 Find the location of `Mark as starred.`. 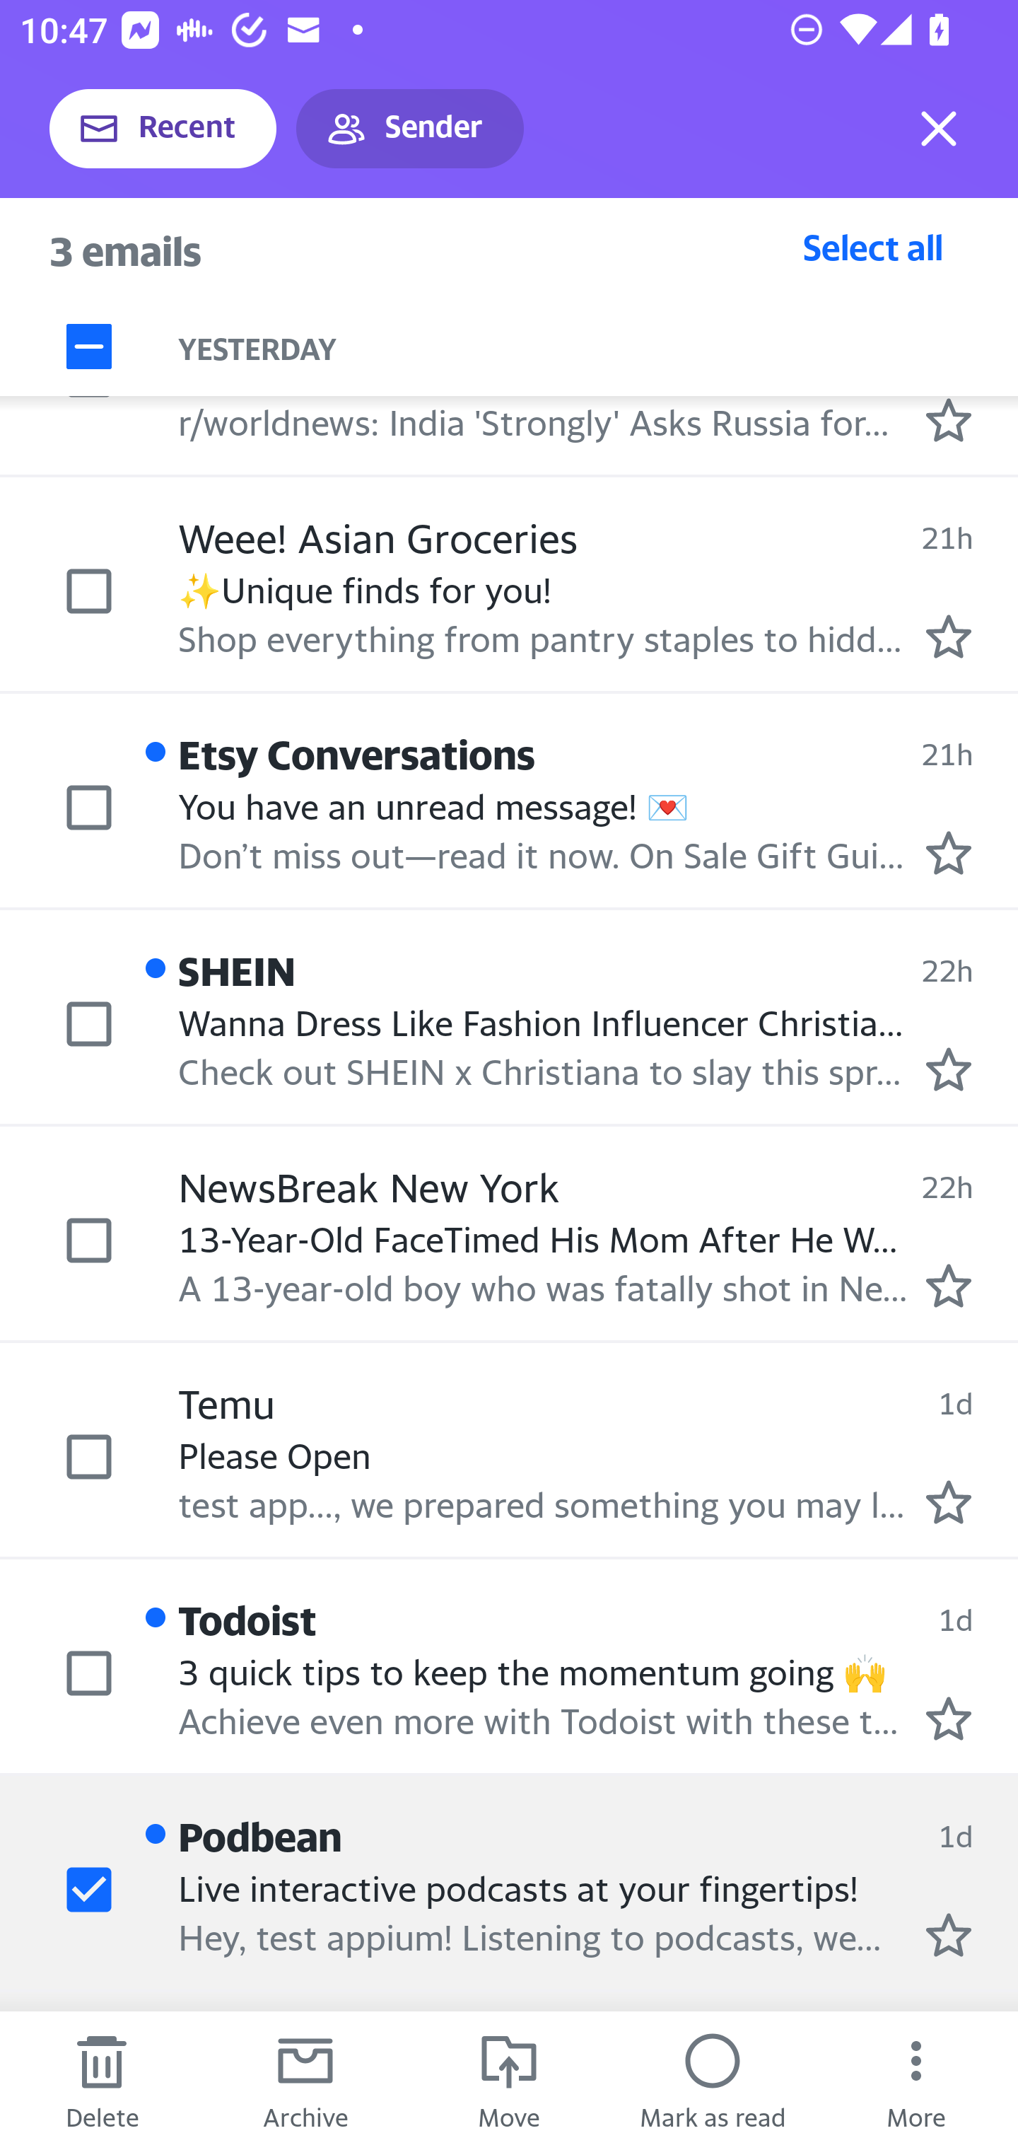

Mark as starred. is located at coordinates (949, 420).